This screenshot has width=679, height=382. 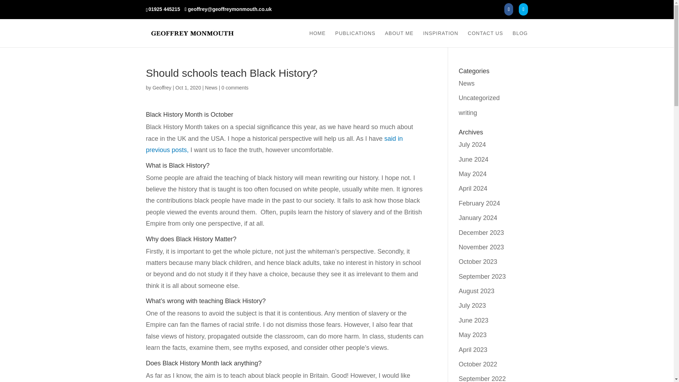 What do you see at coordinates (472, 174) in the screenshot?
I see `May 2024` at bounding box center [472, 174].